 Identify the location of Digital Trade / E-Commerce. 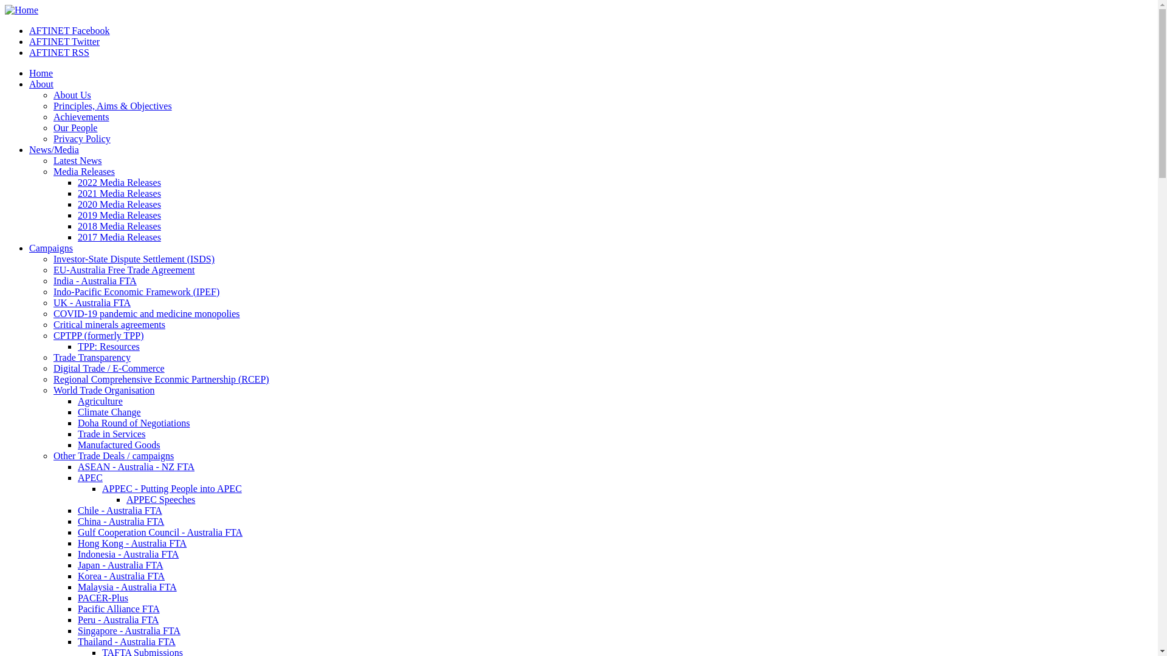
(109, 368).